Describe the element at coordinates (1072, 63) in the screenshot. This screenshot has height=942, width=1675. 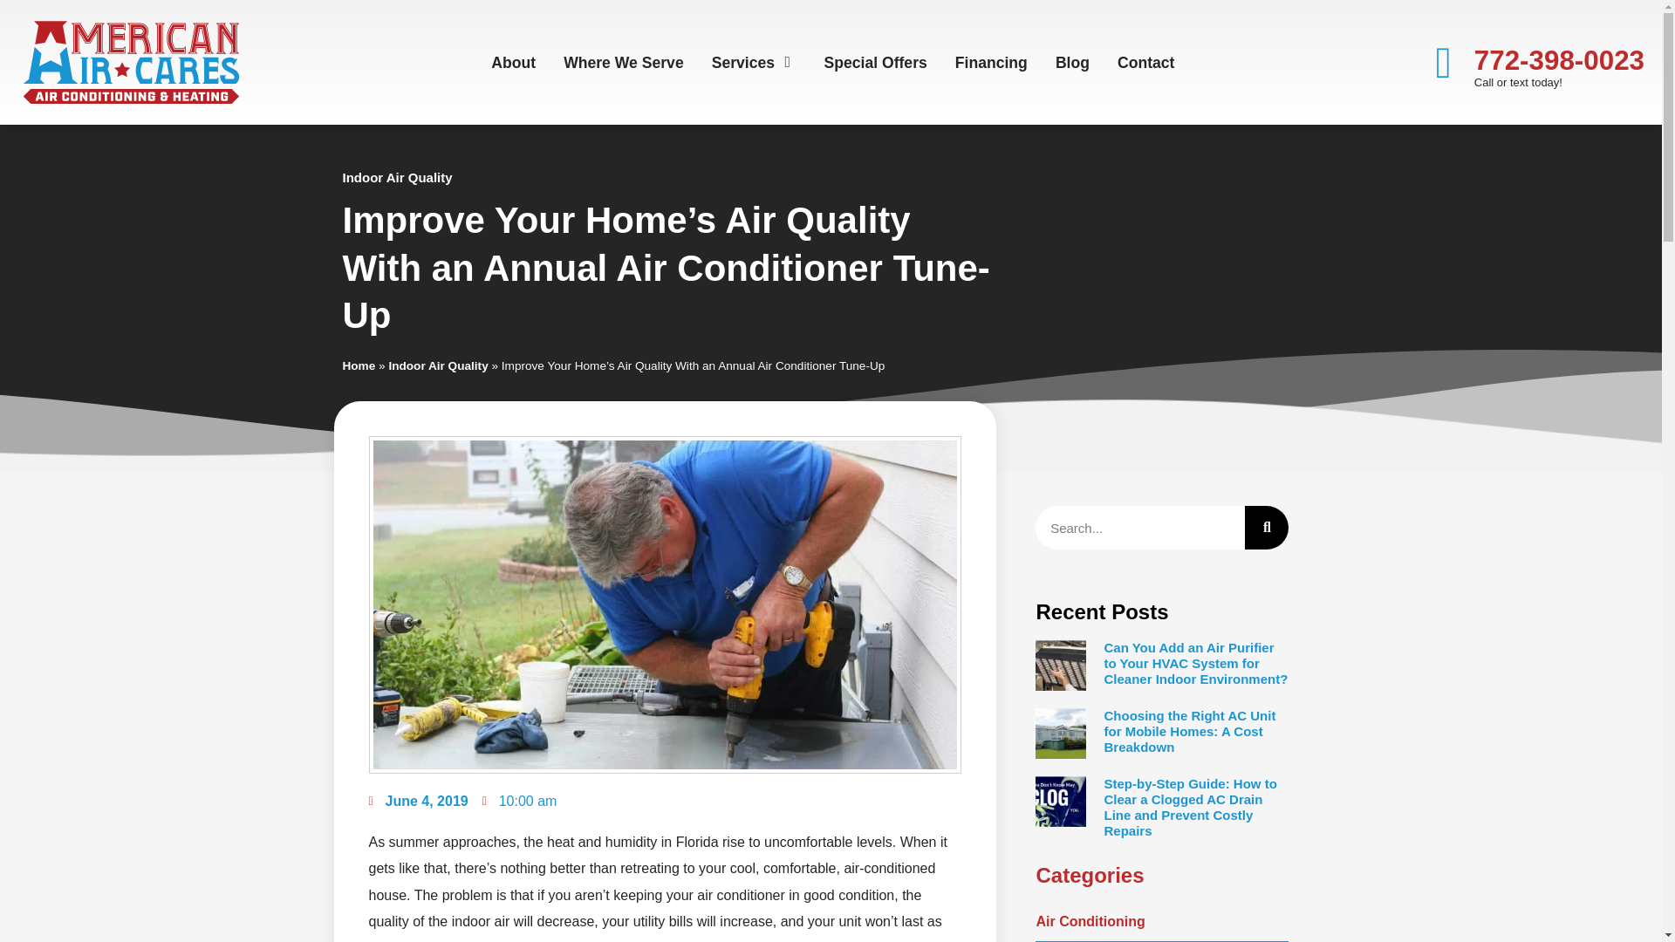
I see `Blog` at that location.